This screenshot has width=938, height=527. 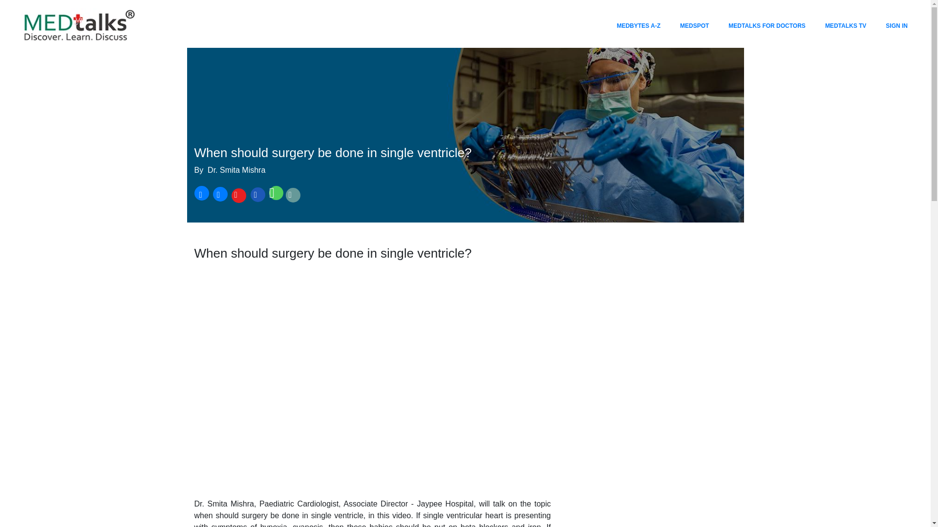 I want to click on MEDBYTES A-Z, so click(x=638, y=25).